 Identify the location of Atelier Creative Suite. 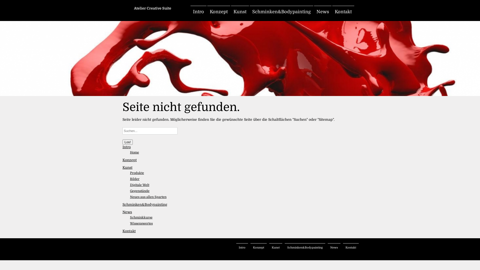
(152, 6).